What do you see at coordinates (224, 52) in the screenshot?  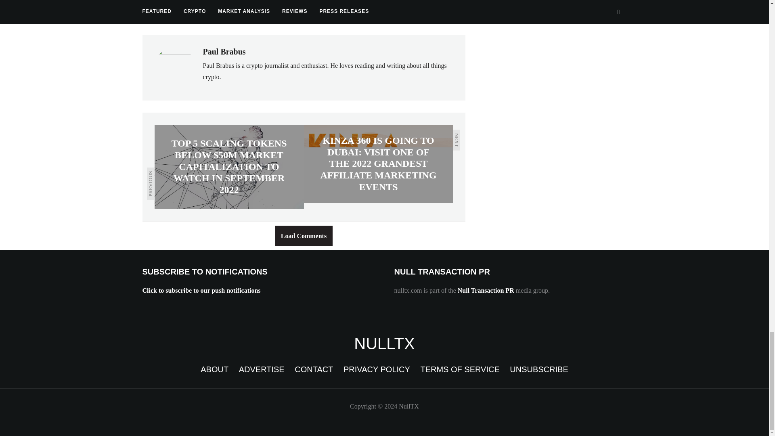 I see `Paul Brabus` at bounding box center [224, 52].